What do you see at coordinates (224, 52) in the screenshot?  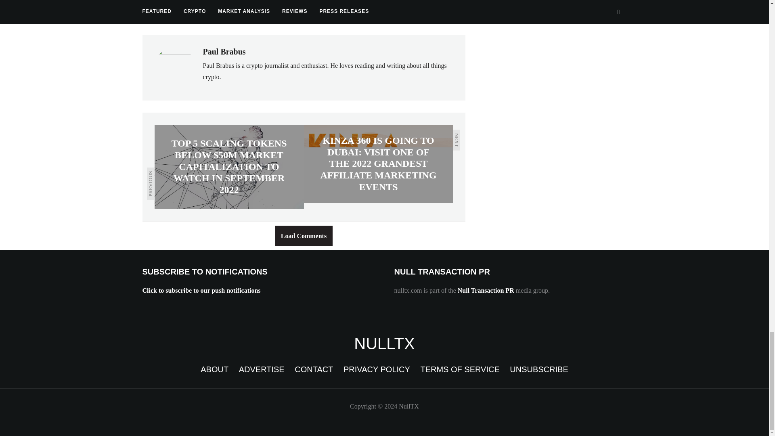 I see `Paul Brabus` at bounding box center [224, 52].